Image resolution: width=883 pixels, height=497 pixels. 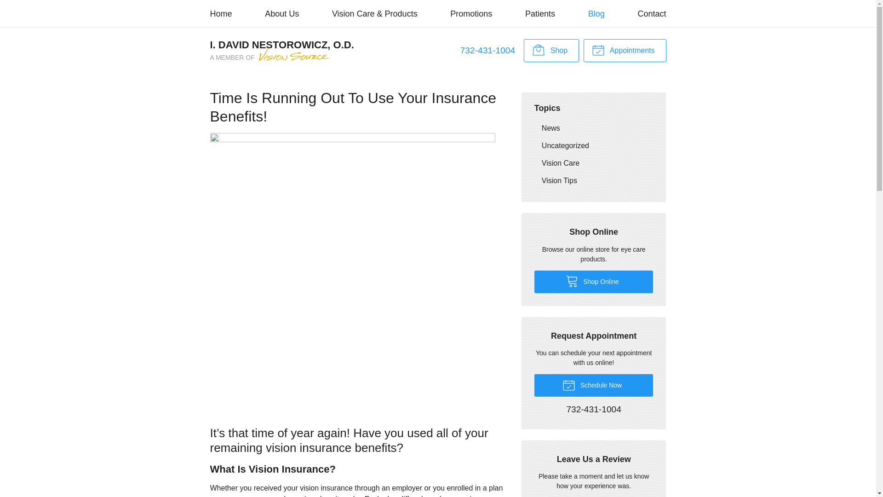 What do you see at coordinates (593, 163) in the screenshot?
I see `Vision Care` at bounding box center [593, 163].